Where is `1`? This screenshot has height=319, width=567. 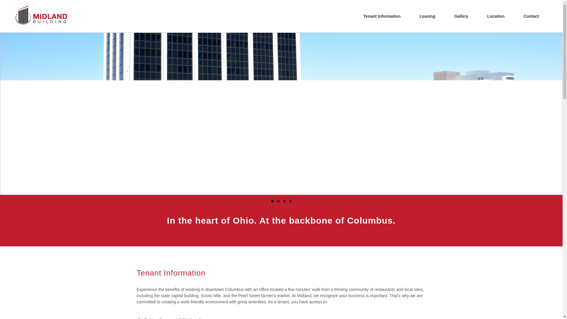 1 is located at coordinates (272, 201).